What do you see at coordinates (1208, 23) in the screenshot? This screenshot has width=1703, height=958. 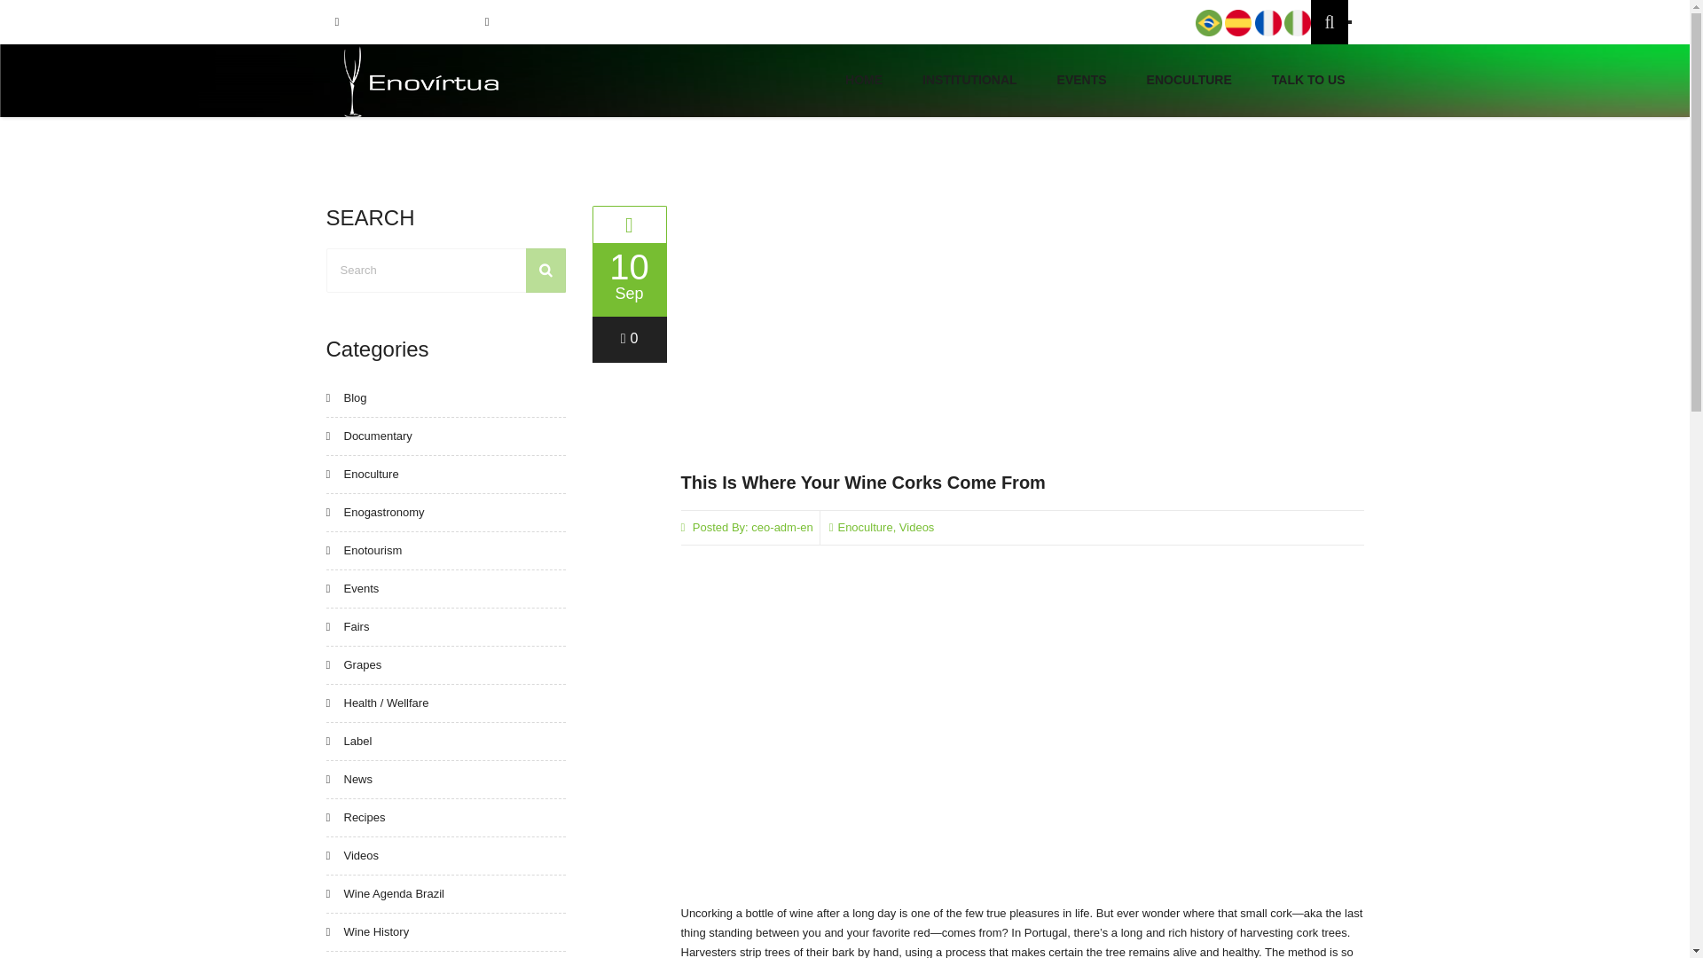 I see `Brasil` at bounding box center [1208, 23].